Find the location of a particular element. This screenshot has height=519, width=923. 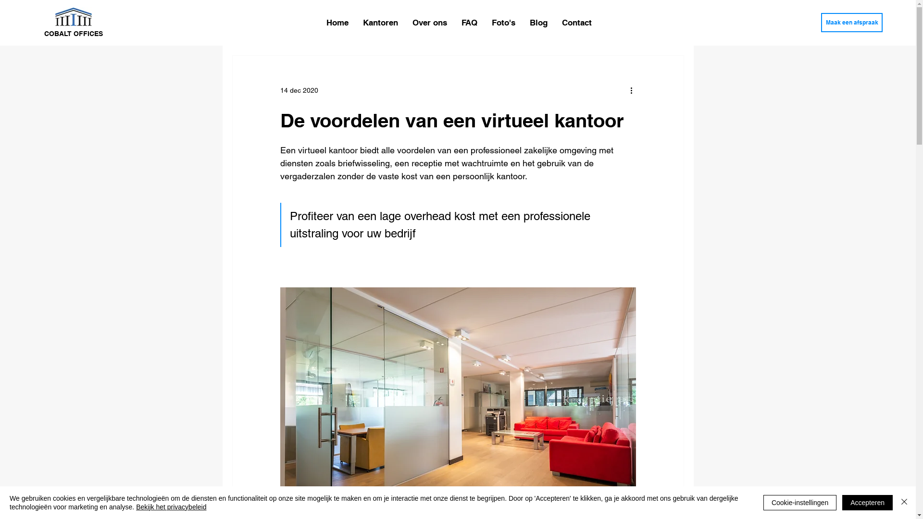

Blog is located at coordinates (538, 23).